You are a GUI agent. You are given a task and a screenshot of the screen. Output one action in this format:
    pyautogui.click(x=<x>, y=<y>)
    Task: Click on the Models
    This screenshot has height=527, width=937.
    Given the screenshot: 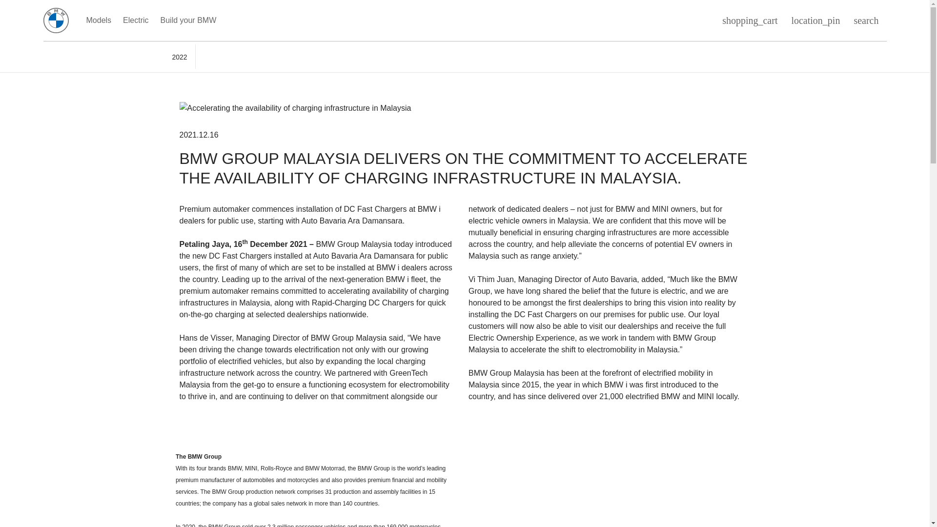 What is the action you would take?
    pyautogui.click(x=99, y=20)
    